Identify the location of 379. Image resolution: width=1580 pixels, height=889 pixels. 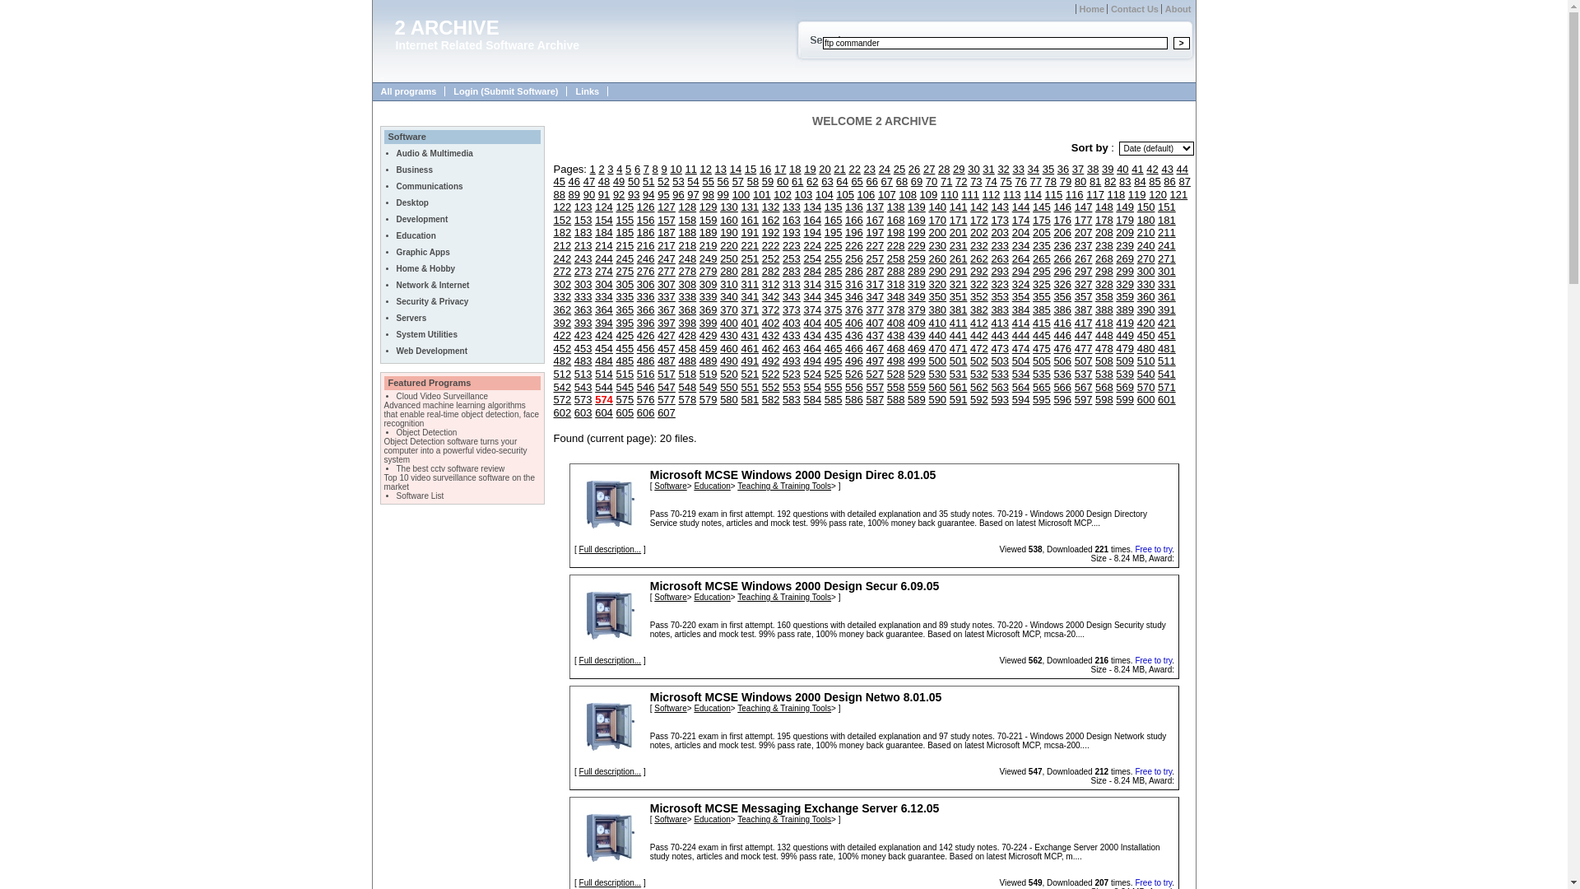
(917, 310).